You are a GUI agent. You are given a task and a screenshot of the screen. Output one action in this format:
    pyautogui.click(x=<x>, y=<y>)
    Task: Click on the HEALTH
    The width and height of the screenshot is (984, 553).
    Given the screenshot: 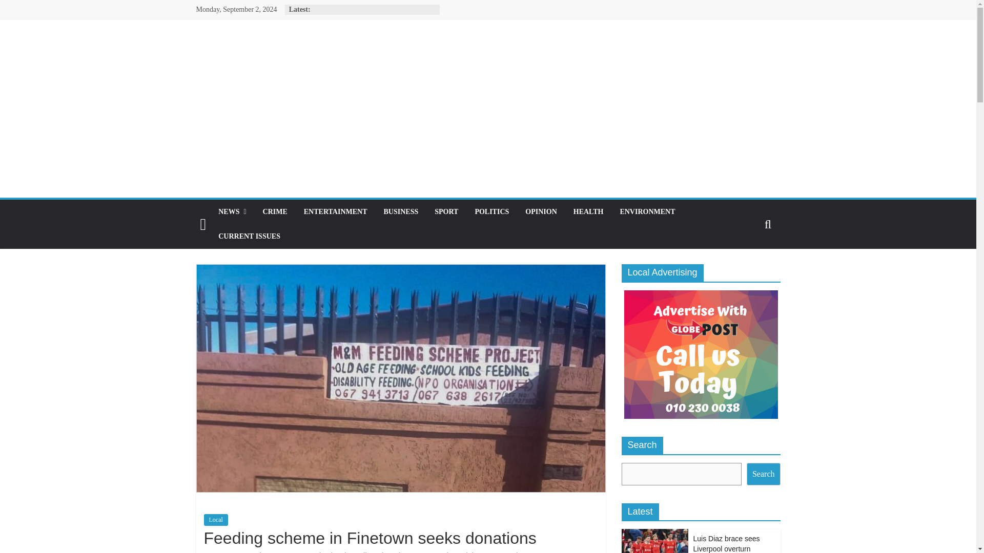 What is the action you would take?
    pyautogui.click(x=588, y=212)
    